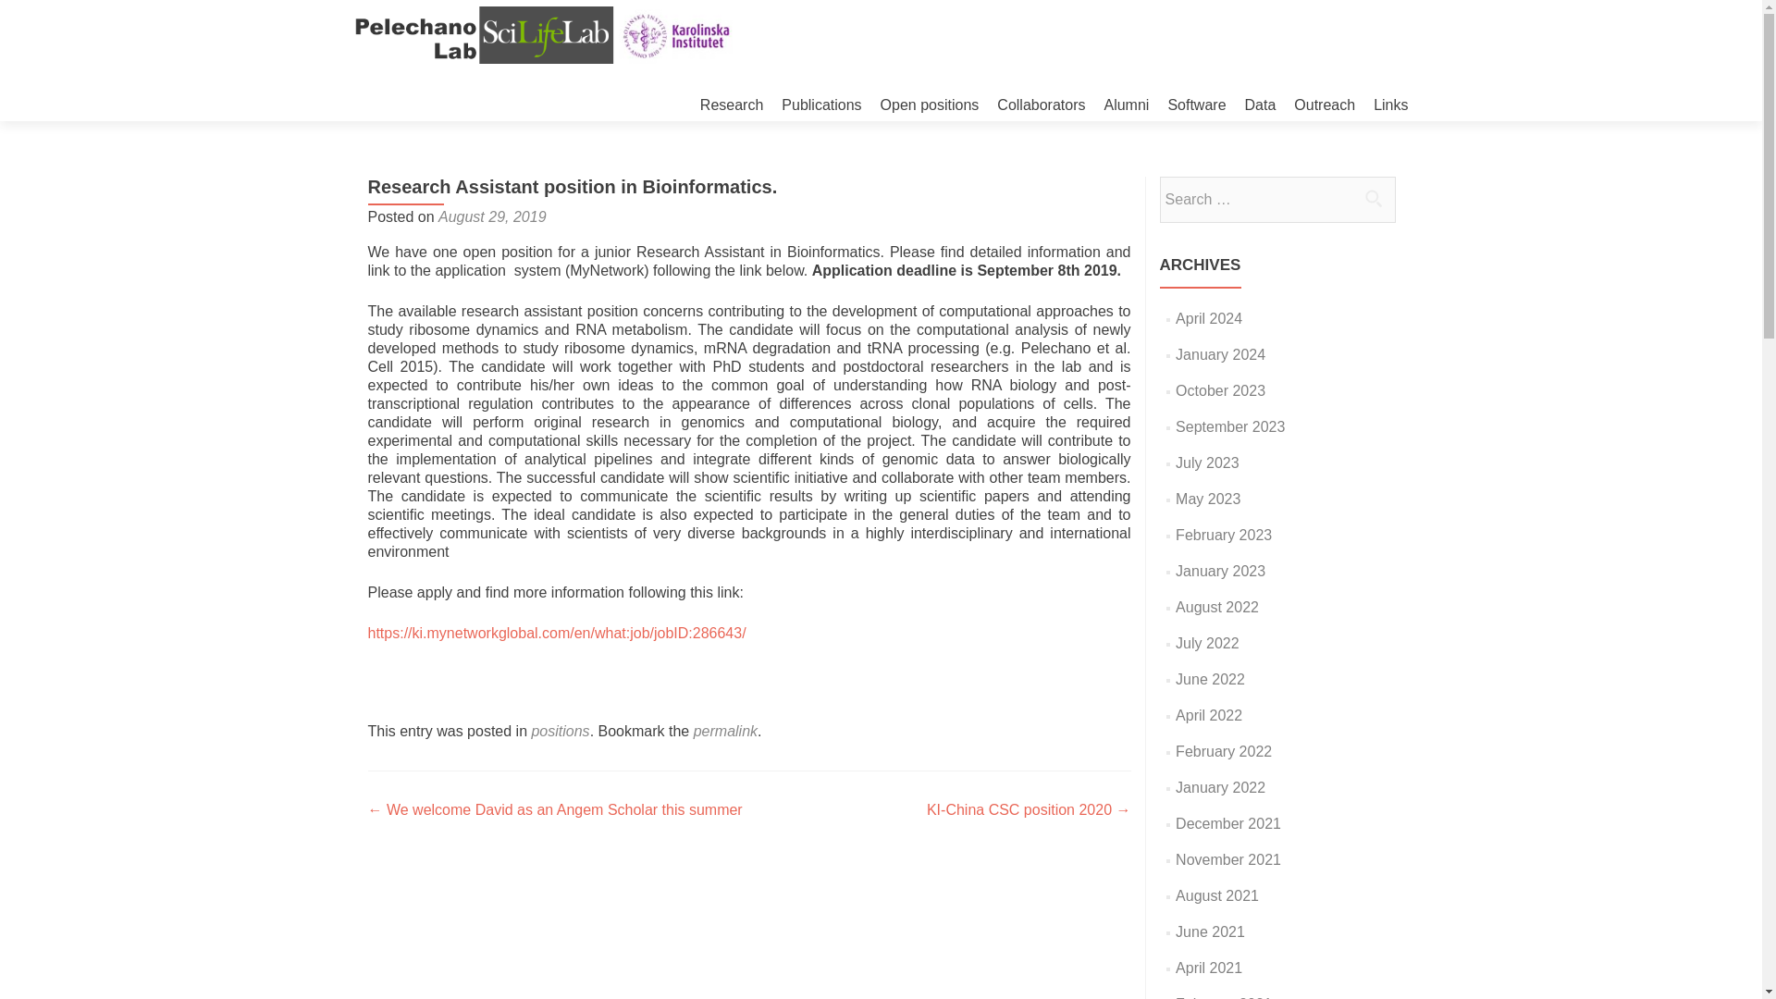 The height and width of the screenshot is (999, 1776). I want to click on June 2022, so click(1210, 679).